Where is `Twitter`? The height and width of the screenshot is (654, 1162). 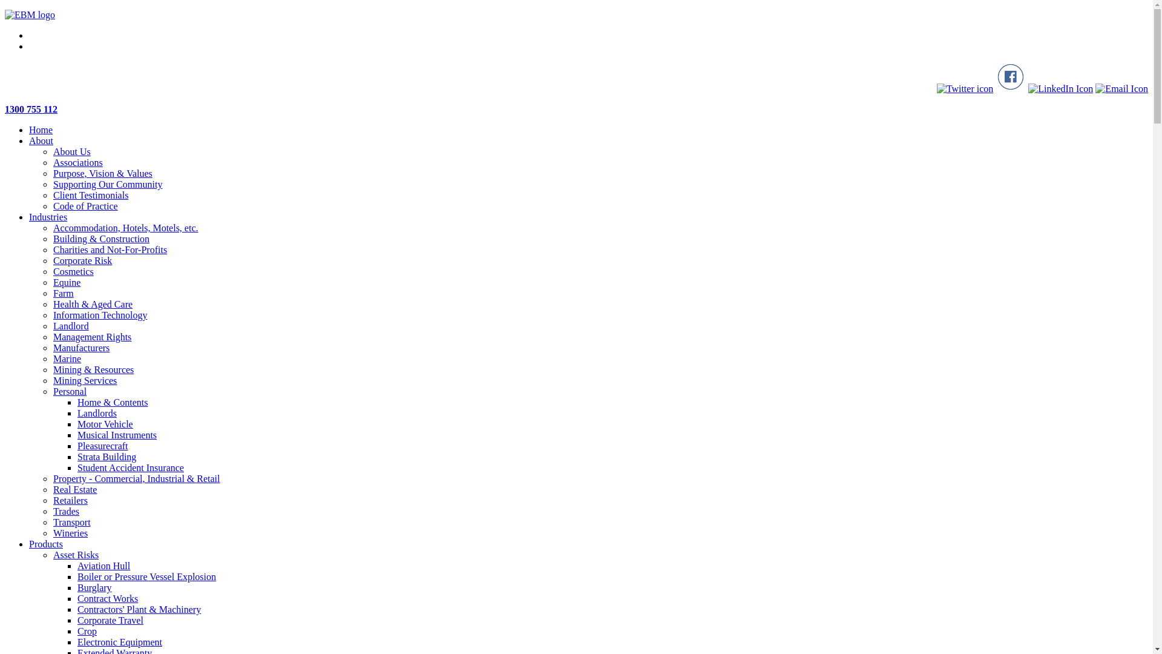
Twitter is located at coordinates (965, 88).